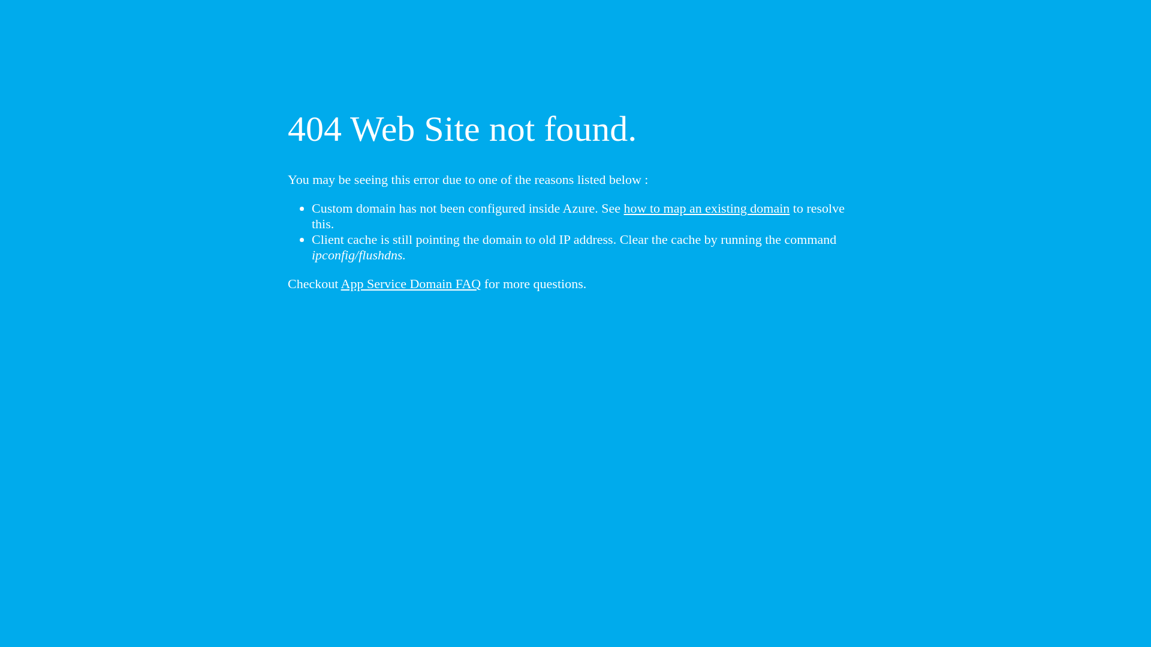 This screenshot has width=1151, height=647. What do you see at coordinates (411, 284) in the screenshot?
I see `App Service Domain FAQ` at bounding box center [411, 284].